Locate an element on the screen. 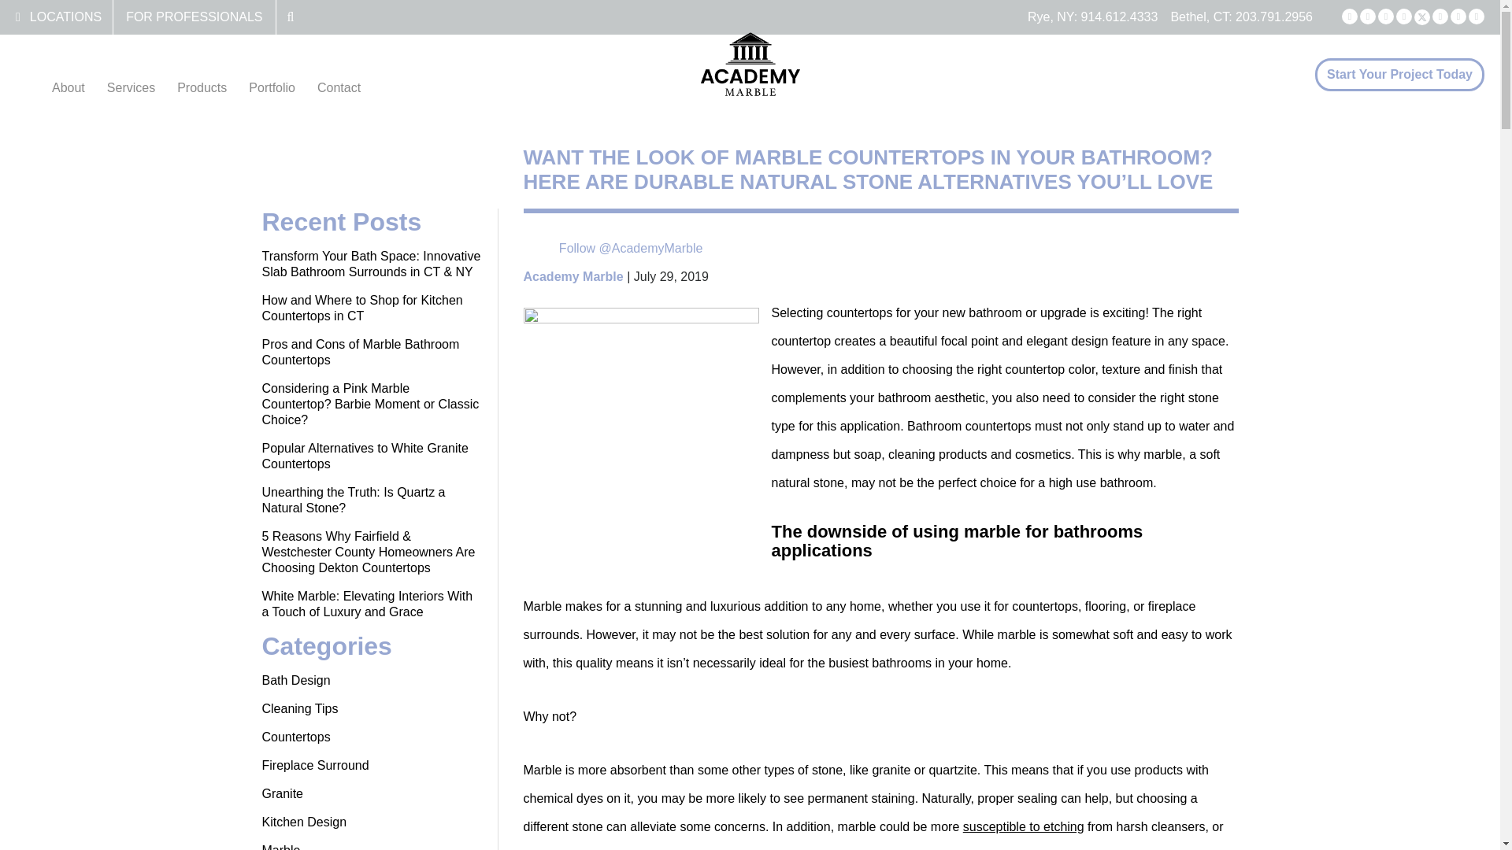 This screenshot has height=850, width=1512. 203.791.2956 is located at coordinates (1273, 17).